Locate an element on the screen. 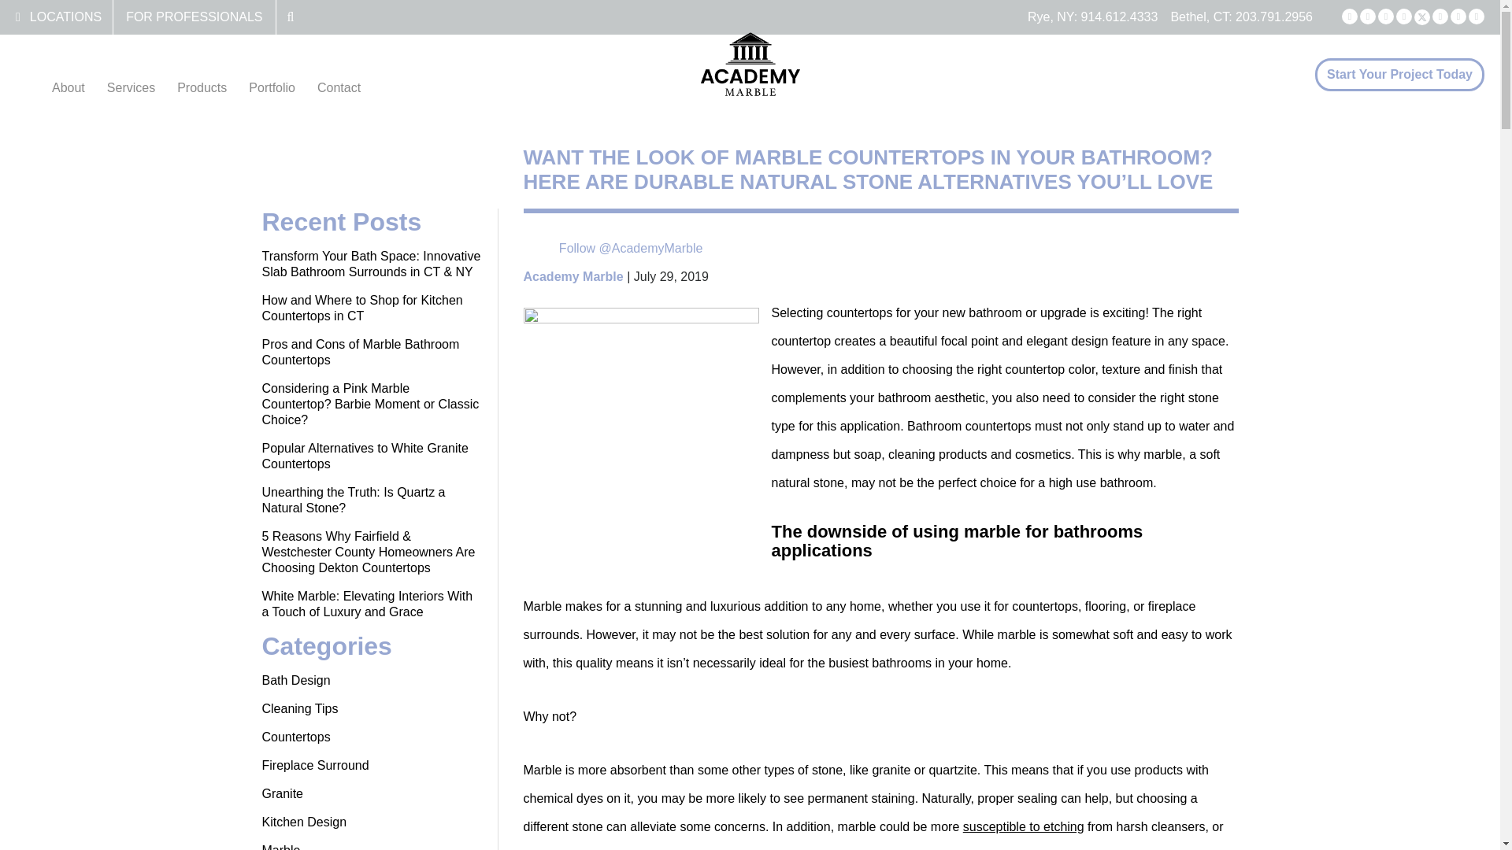 This screenshot has height=850, width=1512. 203.791.2956 is located at coordinates (1273, 17).